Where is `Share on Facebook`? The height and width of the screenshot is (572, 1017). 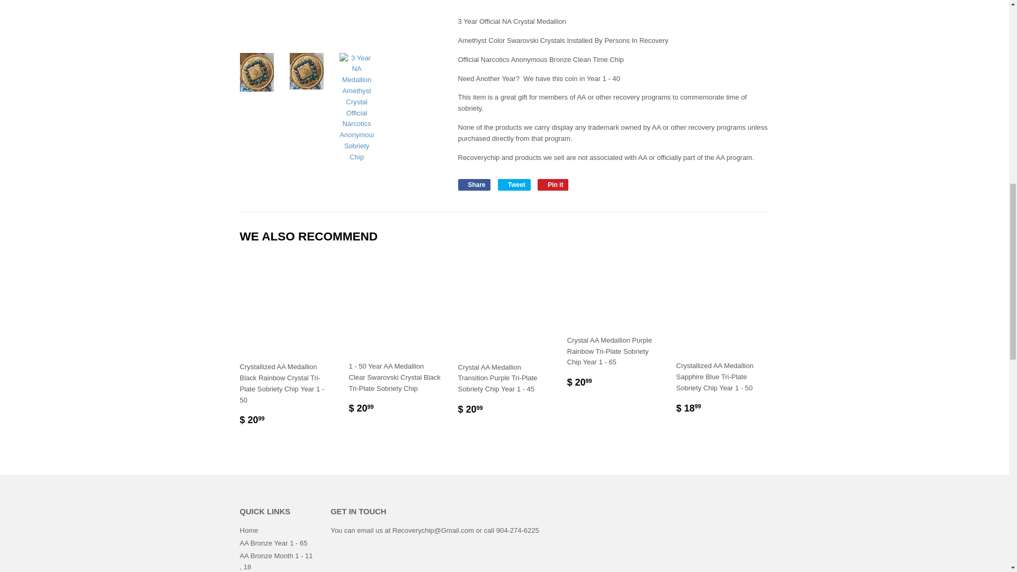 Share on Facebook is located at coordinates (474, 184).